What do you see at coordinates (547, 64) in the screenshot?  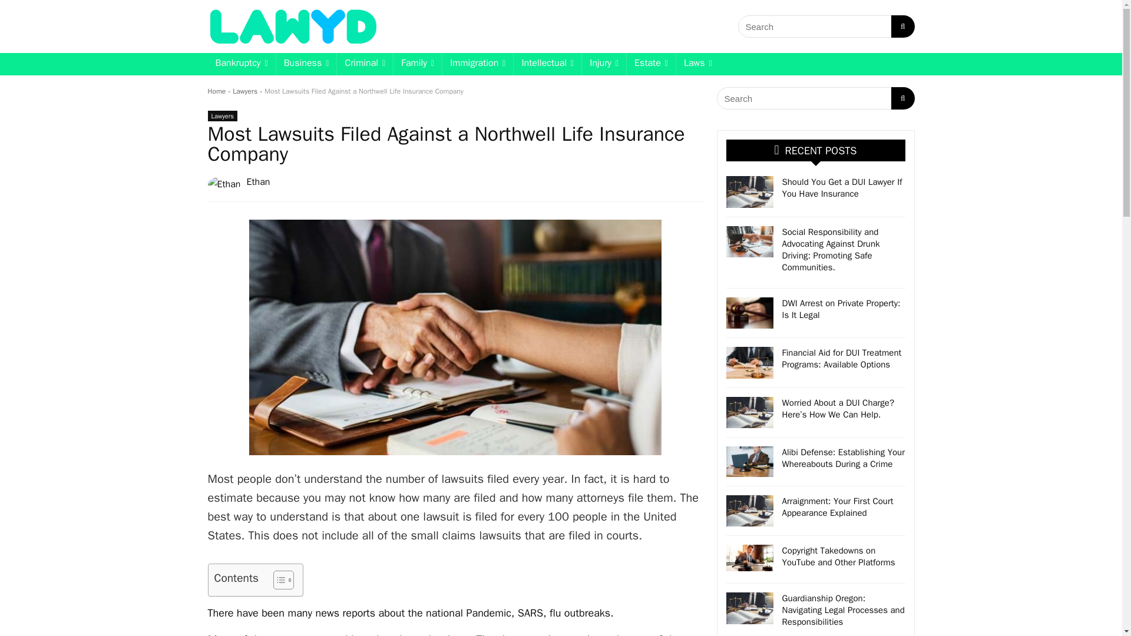 I see `Intellectual` at bounding box center [547, 64].